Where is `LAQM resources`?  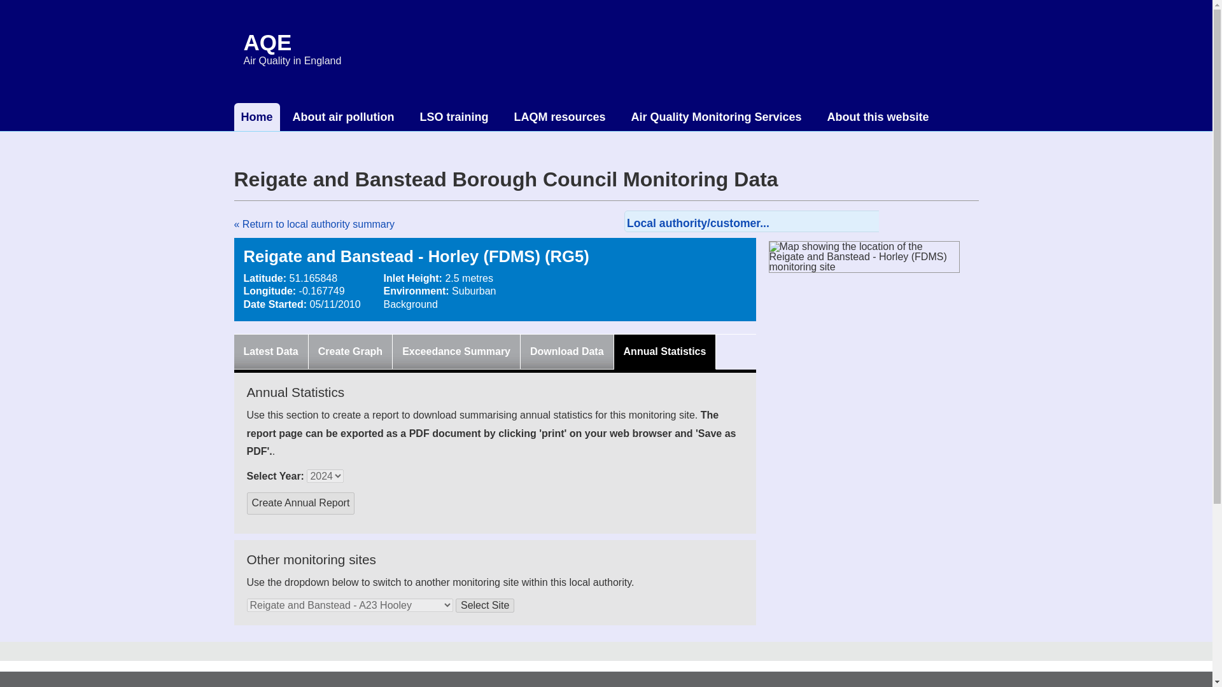
LAQM resources is located at coordinates (559, 117).